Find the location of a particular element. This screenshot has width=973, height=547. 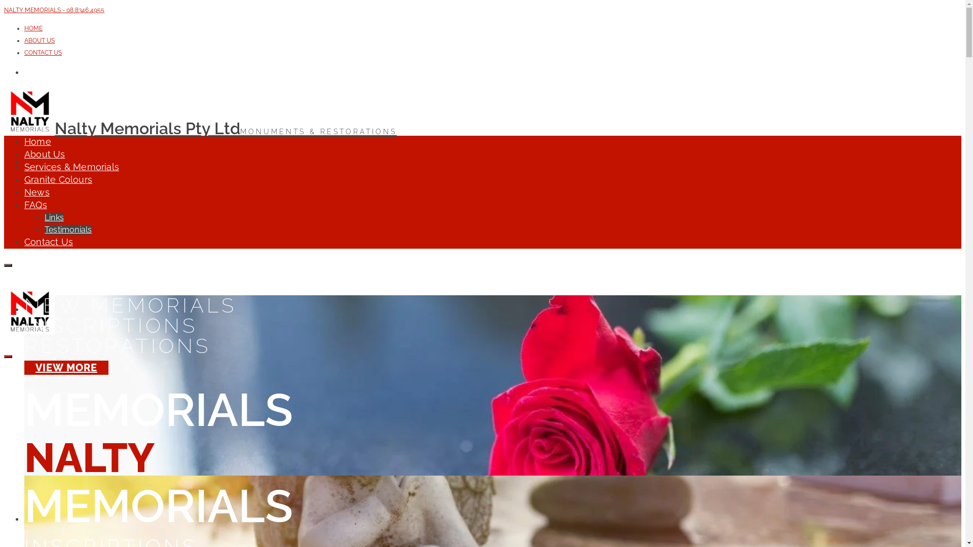

News is located at coordinates (37, 192).